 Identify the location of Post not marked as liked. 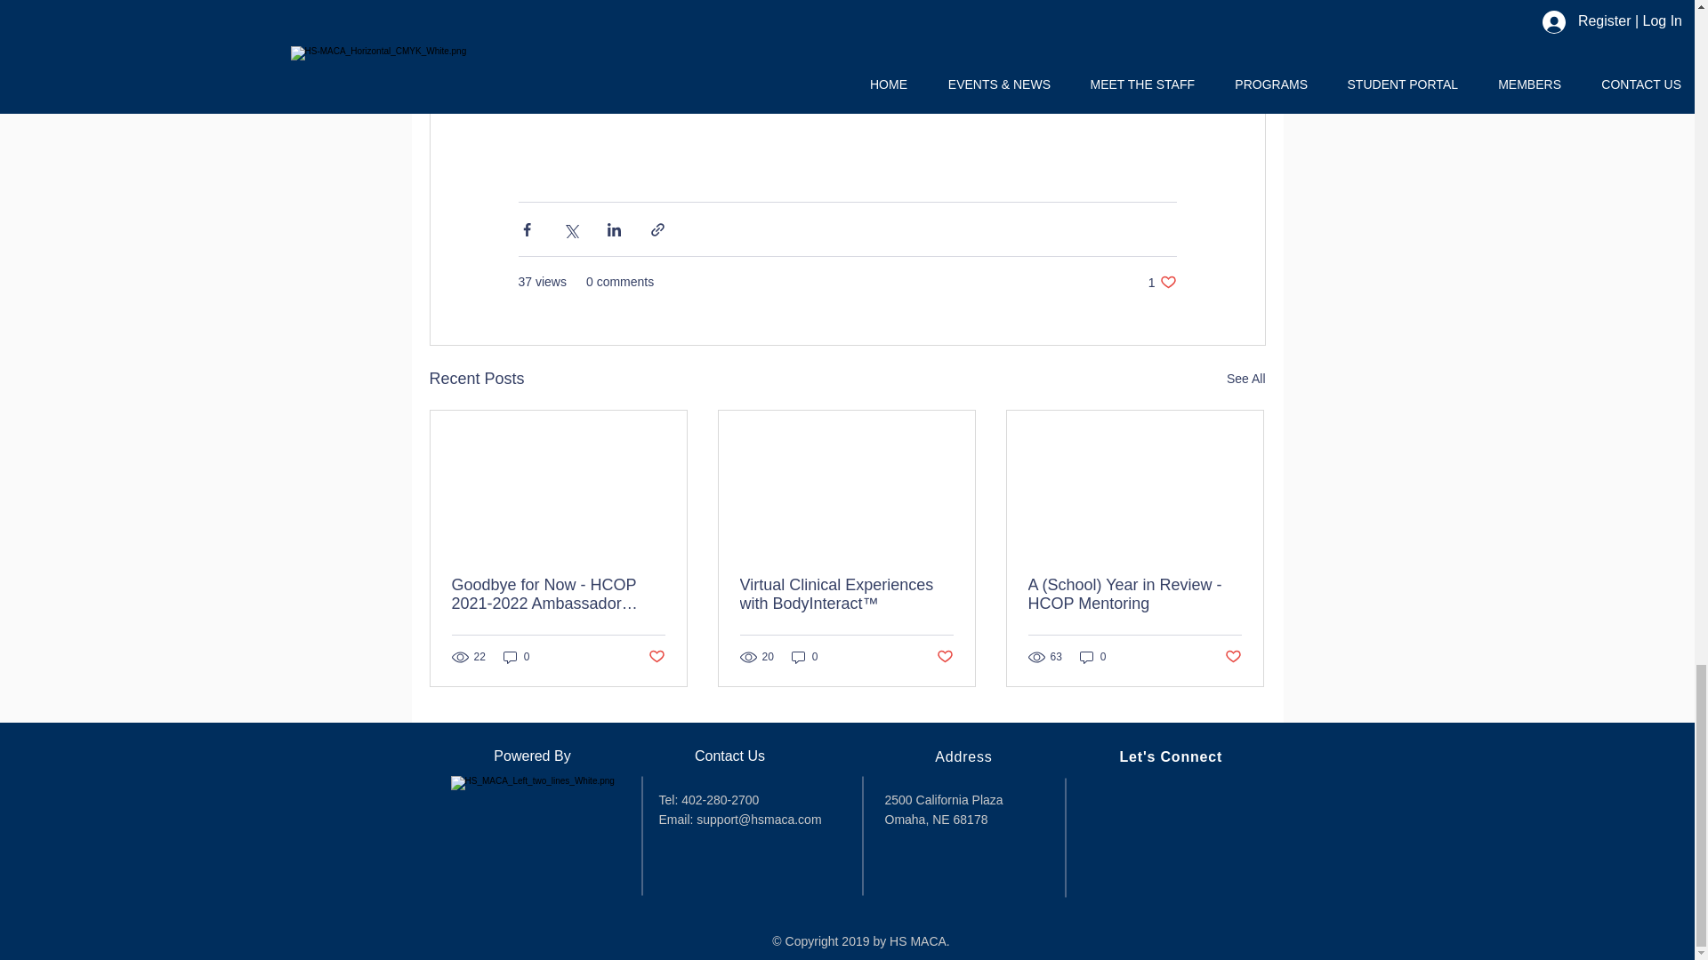
(655, 657).